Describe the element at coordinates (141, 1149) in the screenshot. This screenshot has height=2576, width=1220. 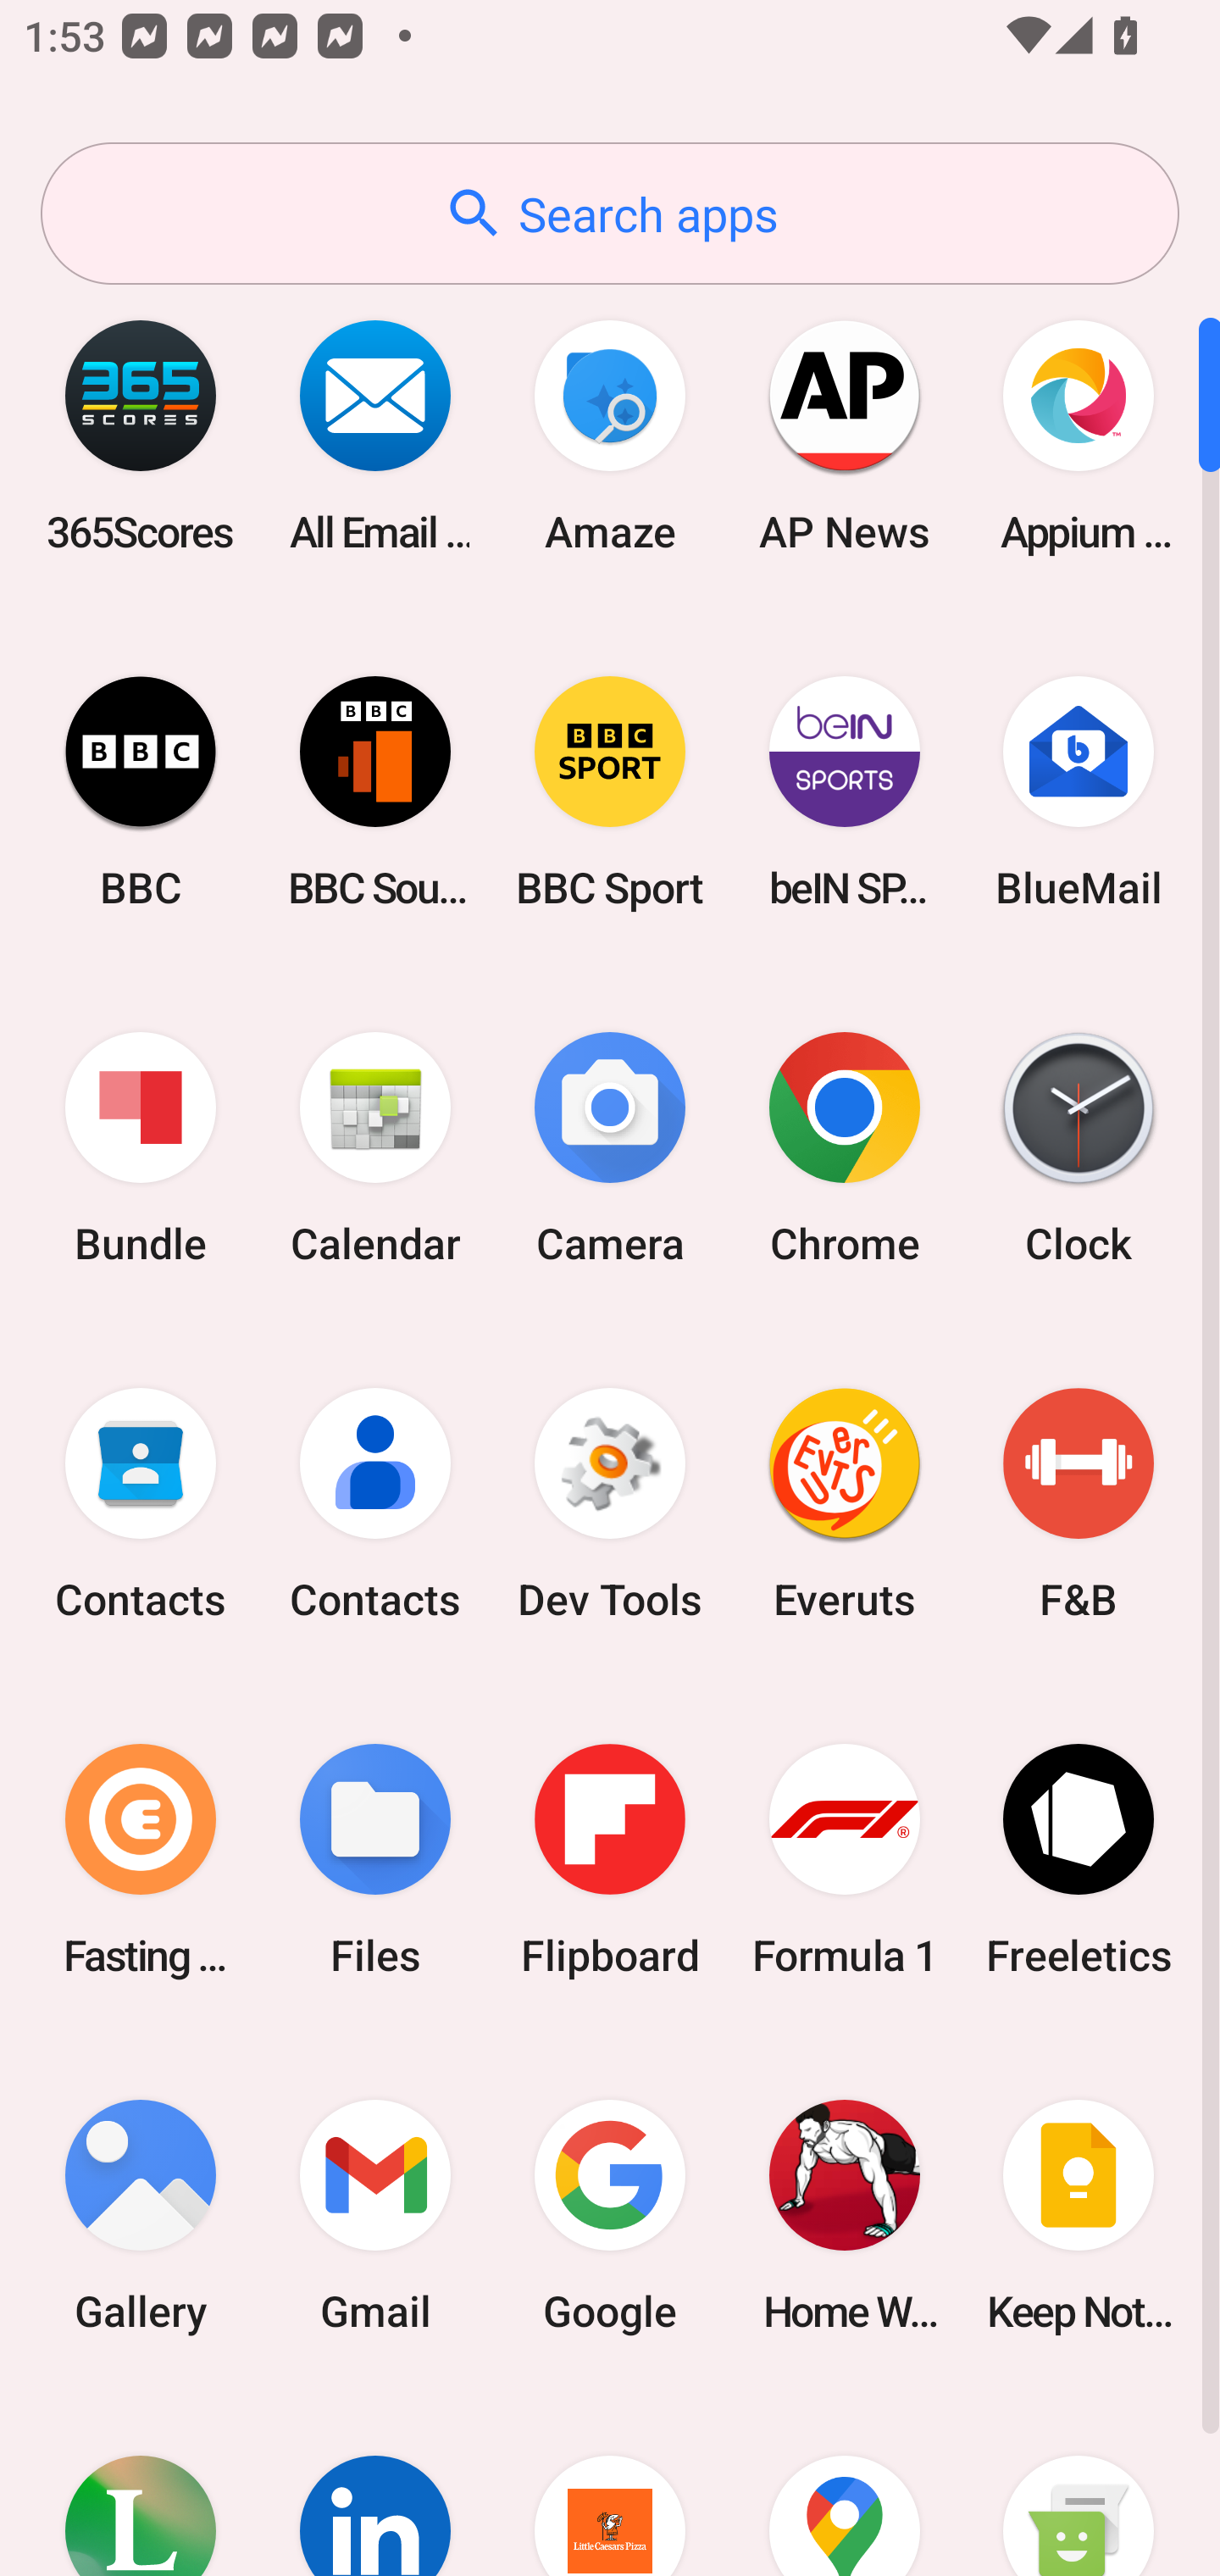
I see `Bundle` at that location.